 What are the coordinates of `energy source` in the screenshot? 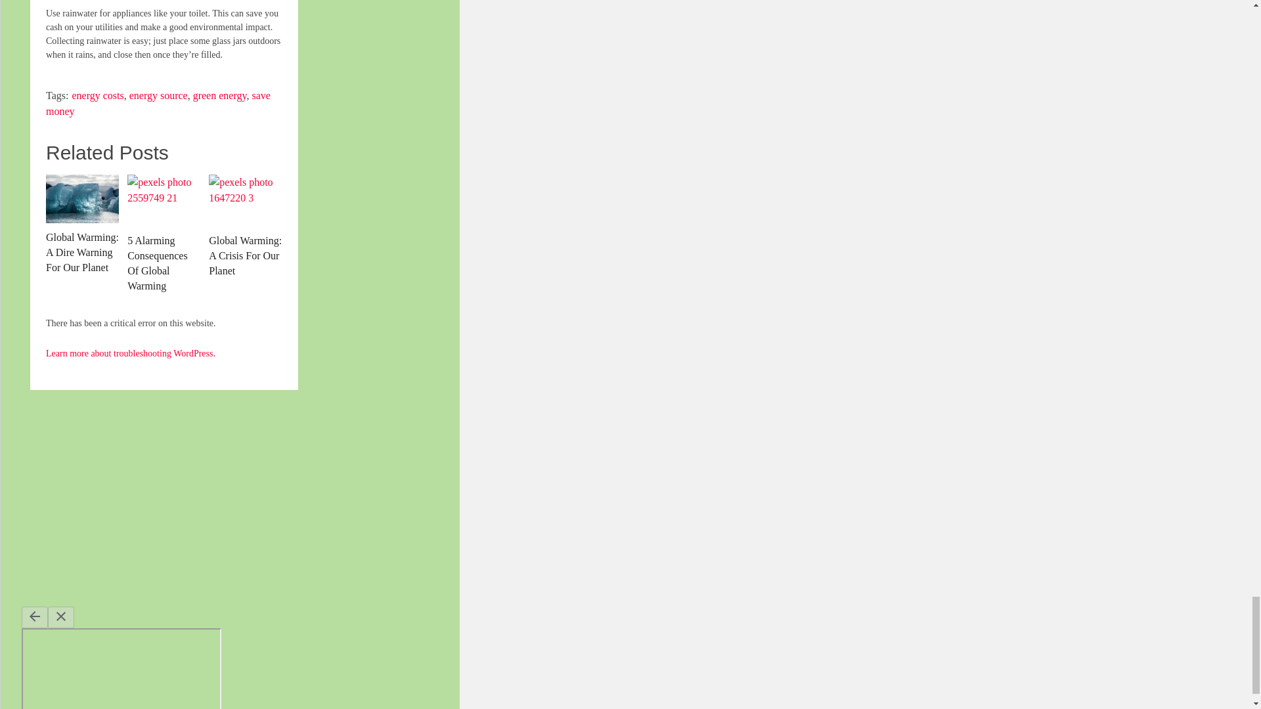 It's located at (159, 96).